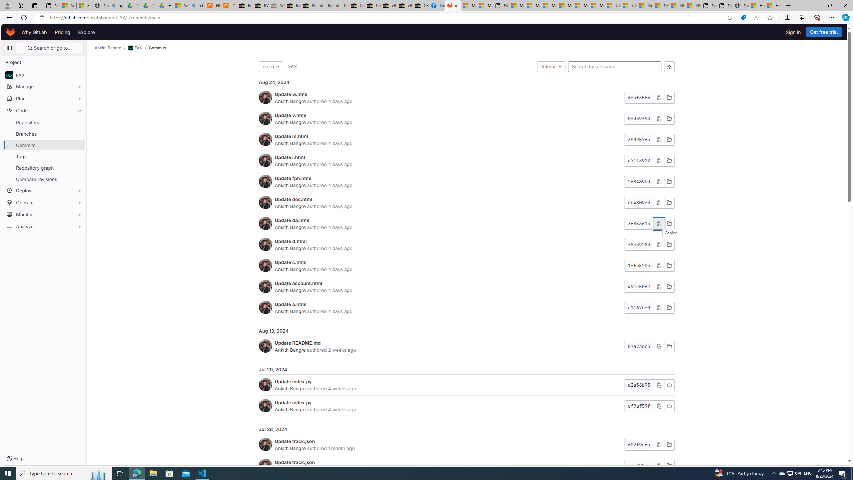 The width and height of the screenshot is (853, 480). Describe the element at coordinates (44, 86) in the screenshot. I see `Manage` at that location.